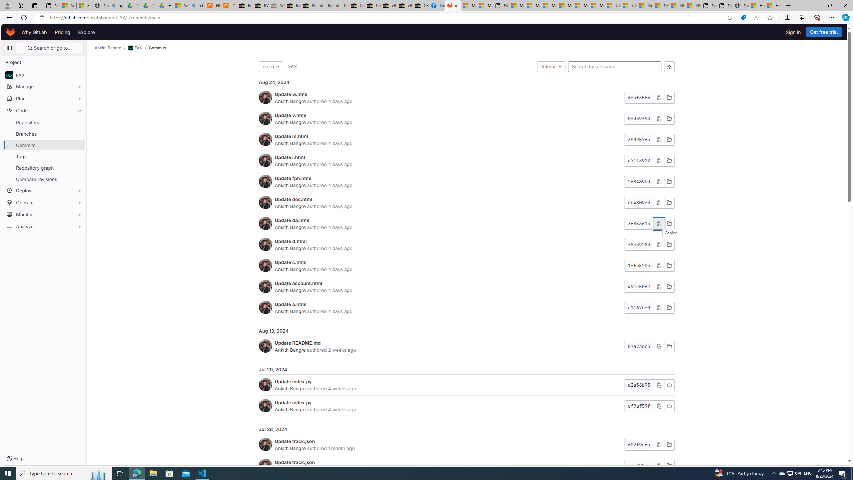 The width and height of the screenshot is (853, 480). Describe the element at coordinates (44, 86) in the screenshot. I see `Manage` at that location.